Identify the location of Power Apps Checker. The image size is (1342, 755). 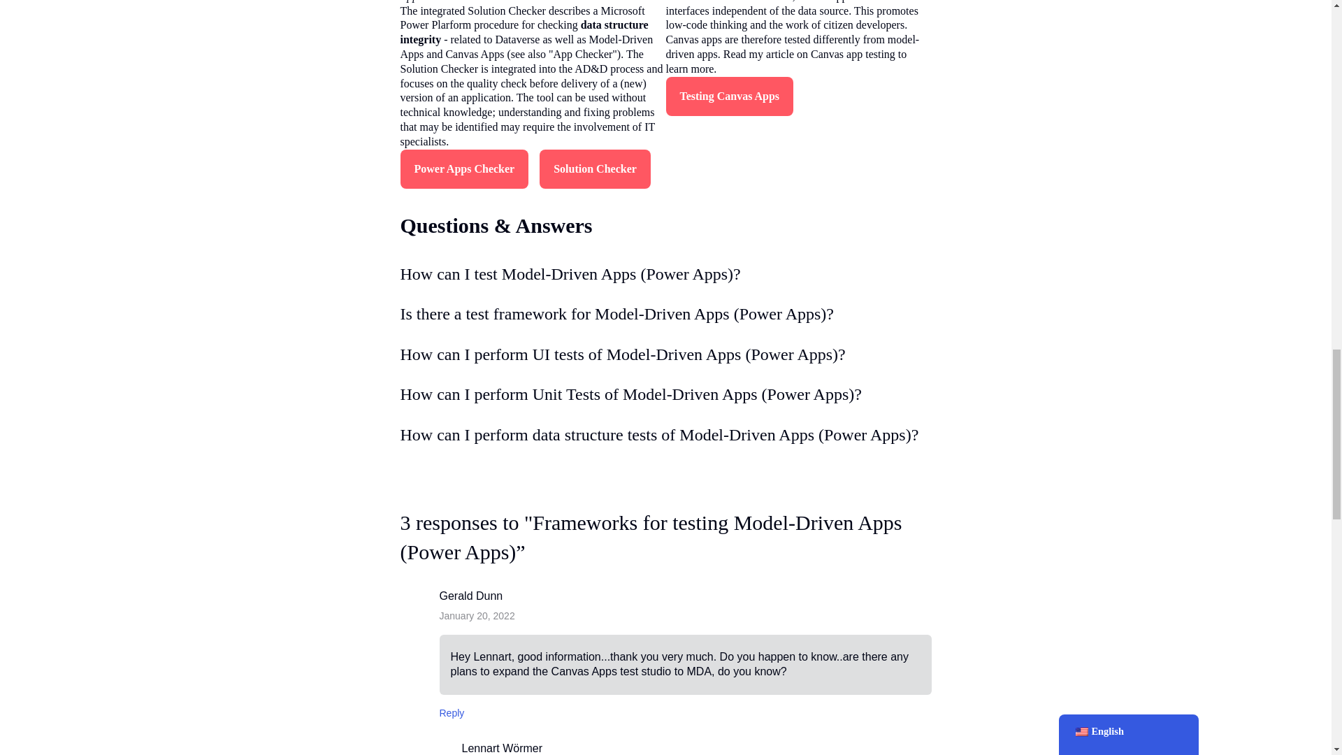
(464, 169).